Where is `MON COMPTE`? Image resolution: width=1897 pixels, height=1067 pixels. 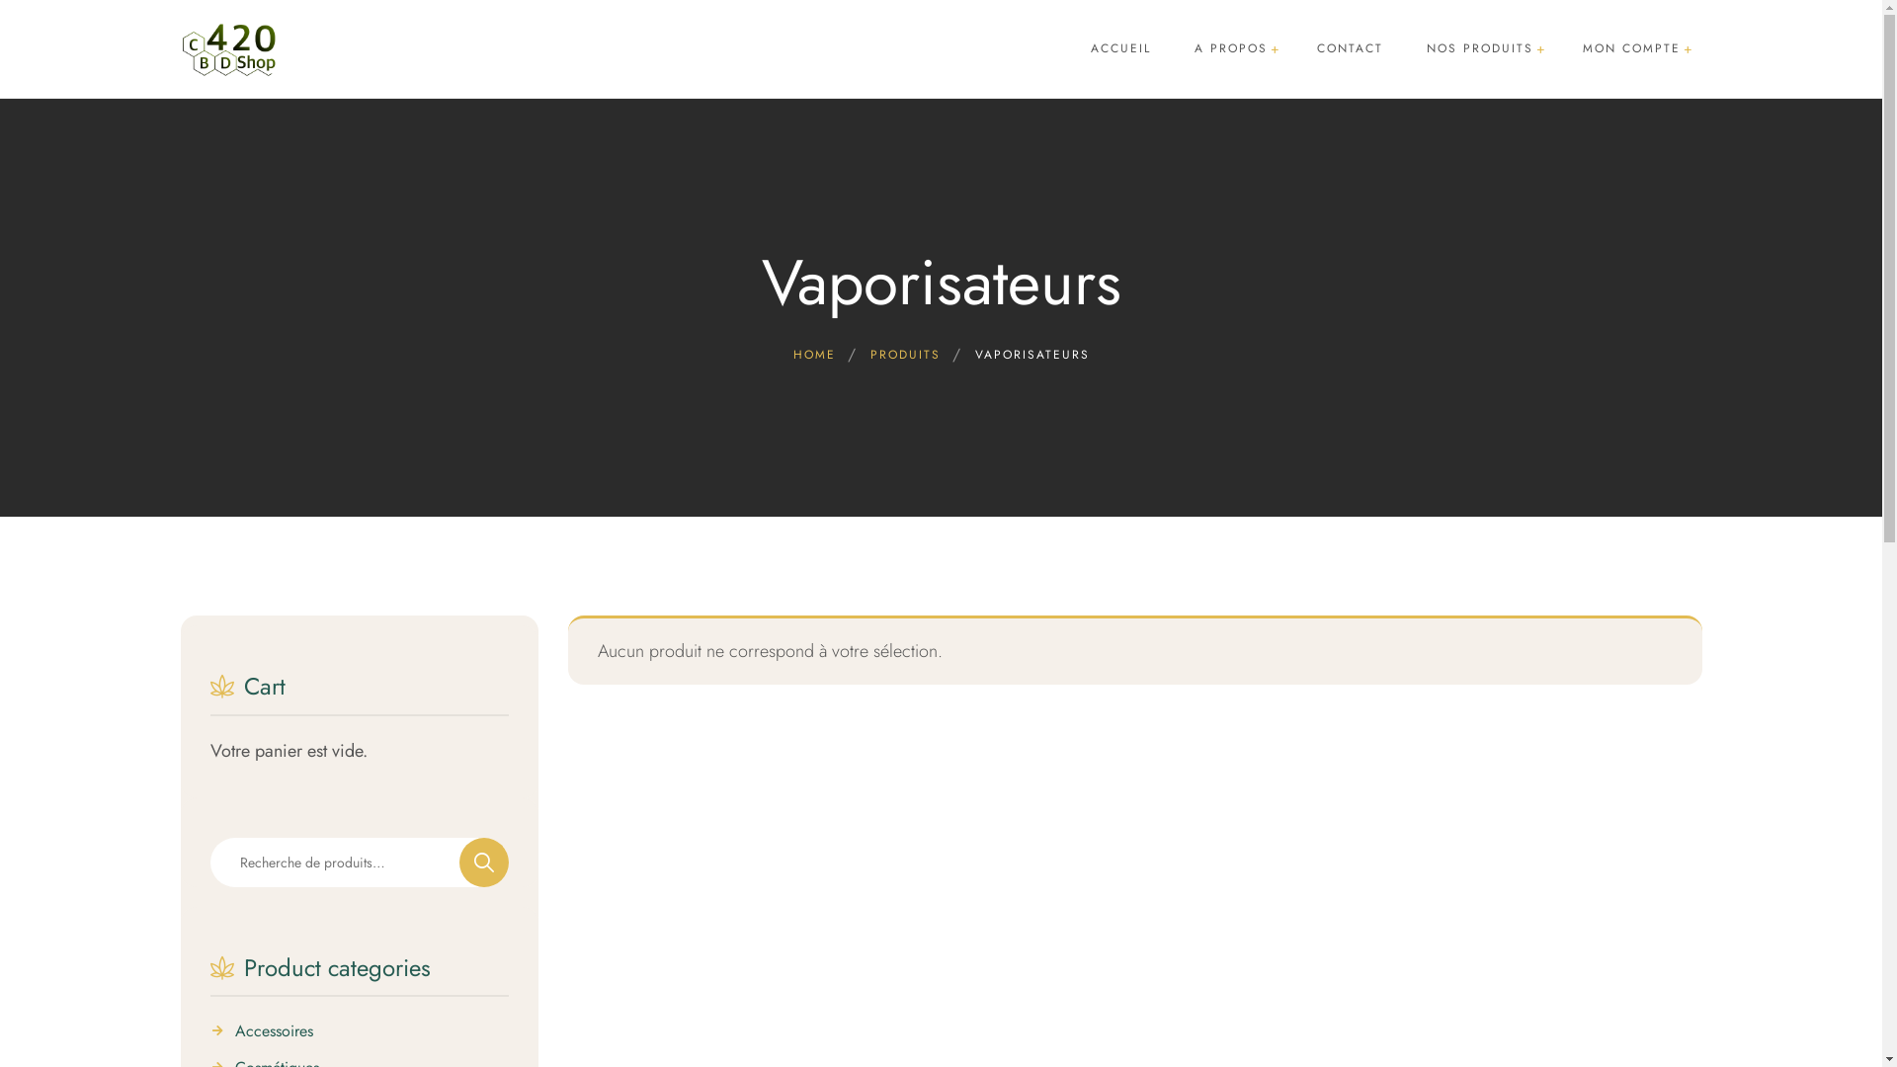 MON COMPTE is located at coordinates (1632, 49).